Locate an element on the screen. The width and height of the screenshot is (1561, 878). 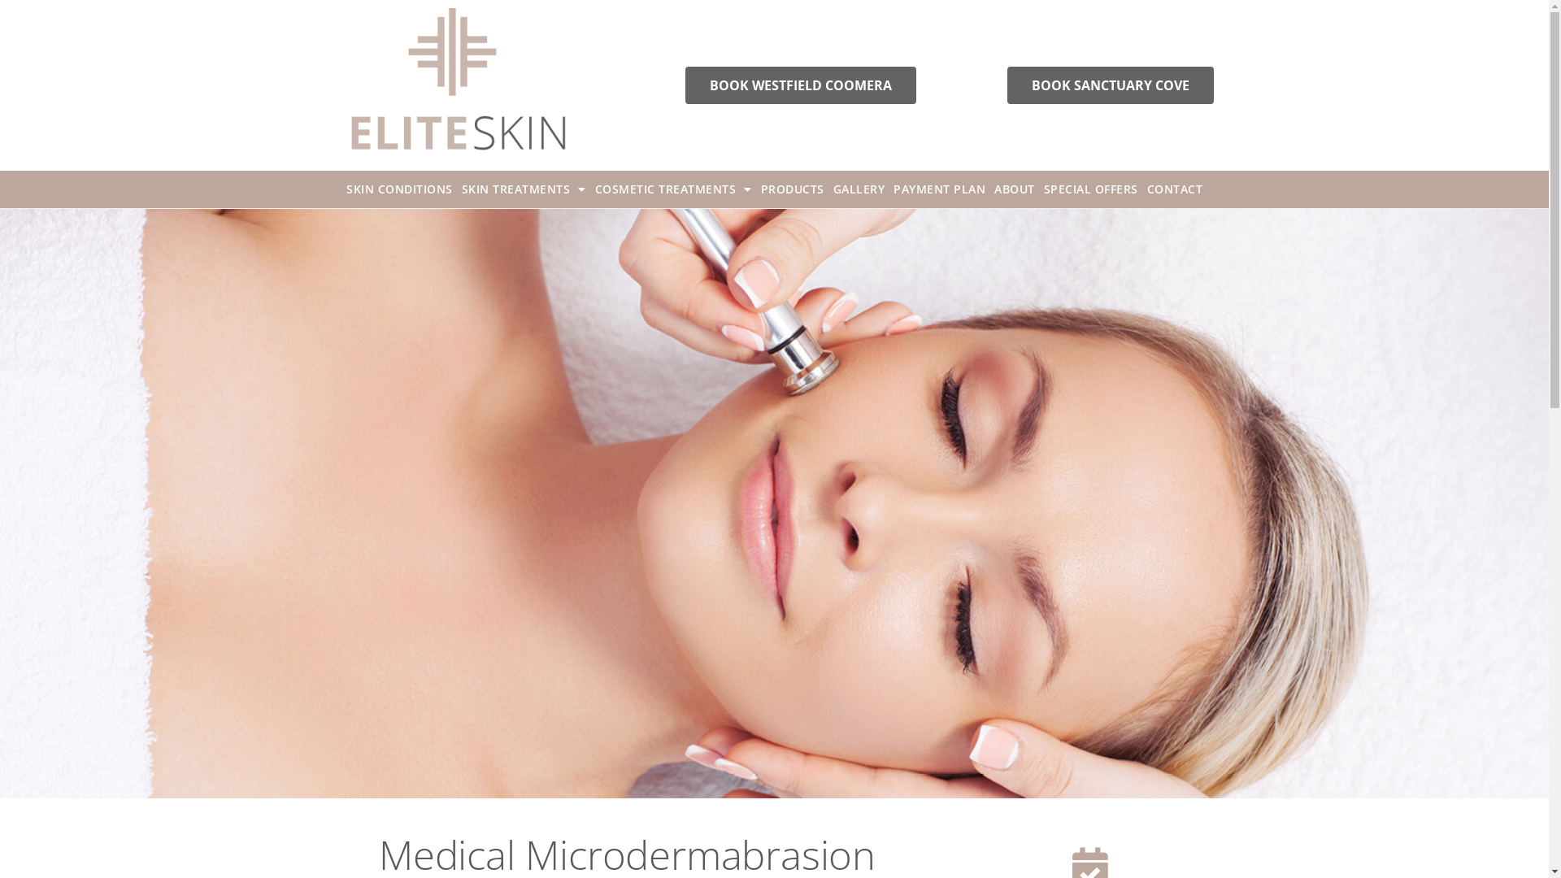
CONTACT is located at coordinates (1176, 189).